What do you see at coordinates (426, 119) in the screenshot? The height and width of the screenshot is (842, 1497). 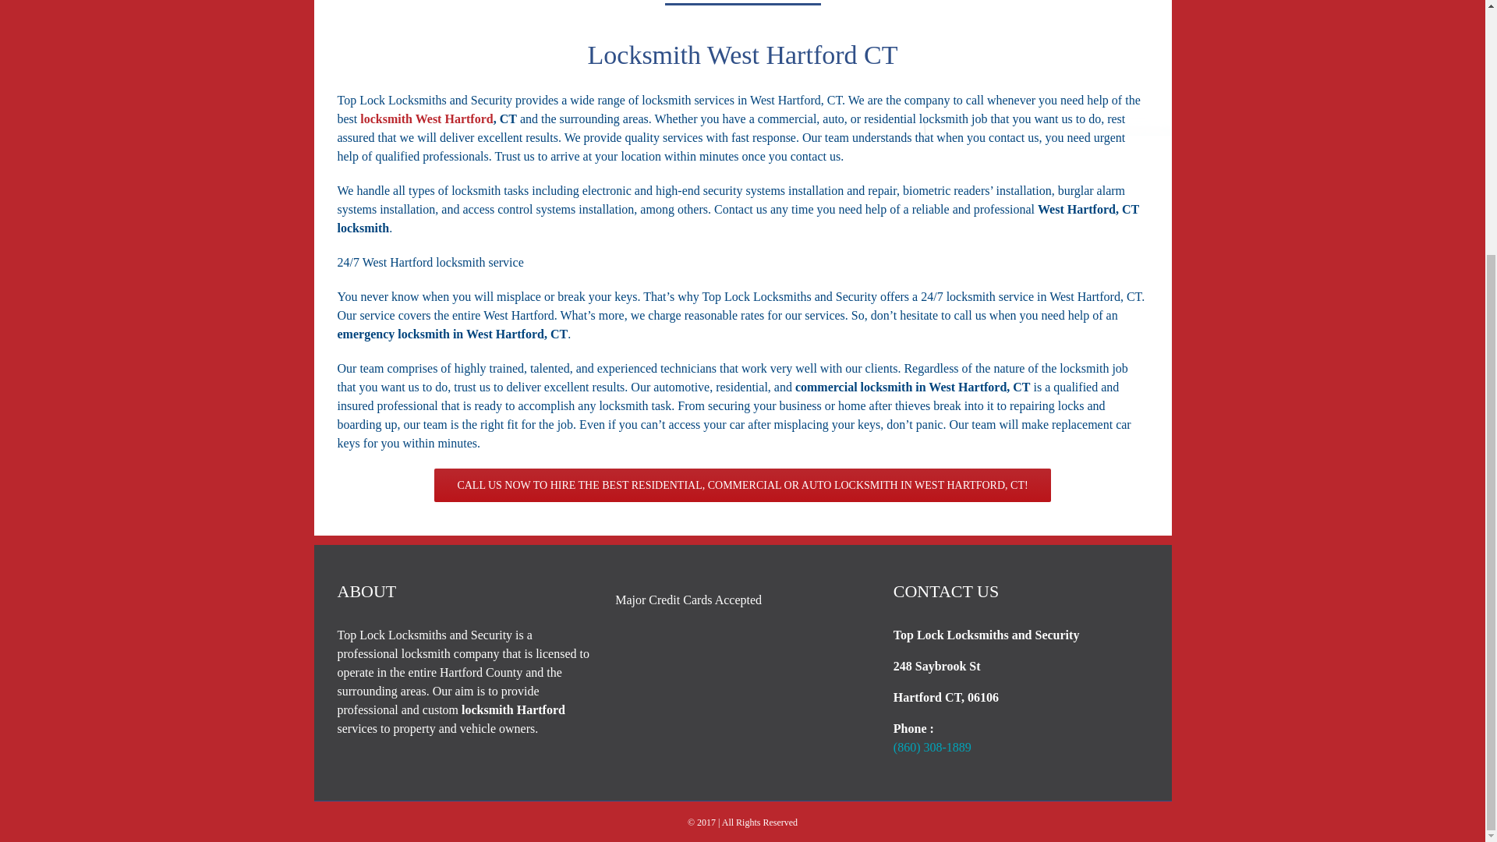 I see `locksmith West Hartford` at bounding box center [426, 119].